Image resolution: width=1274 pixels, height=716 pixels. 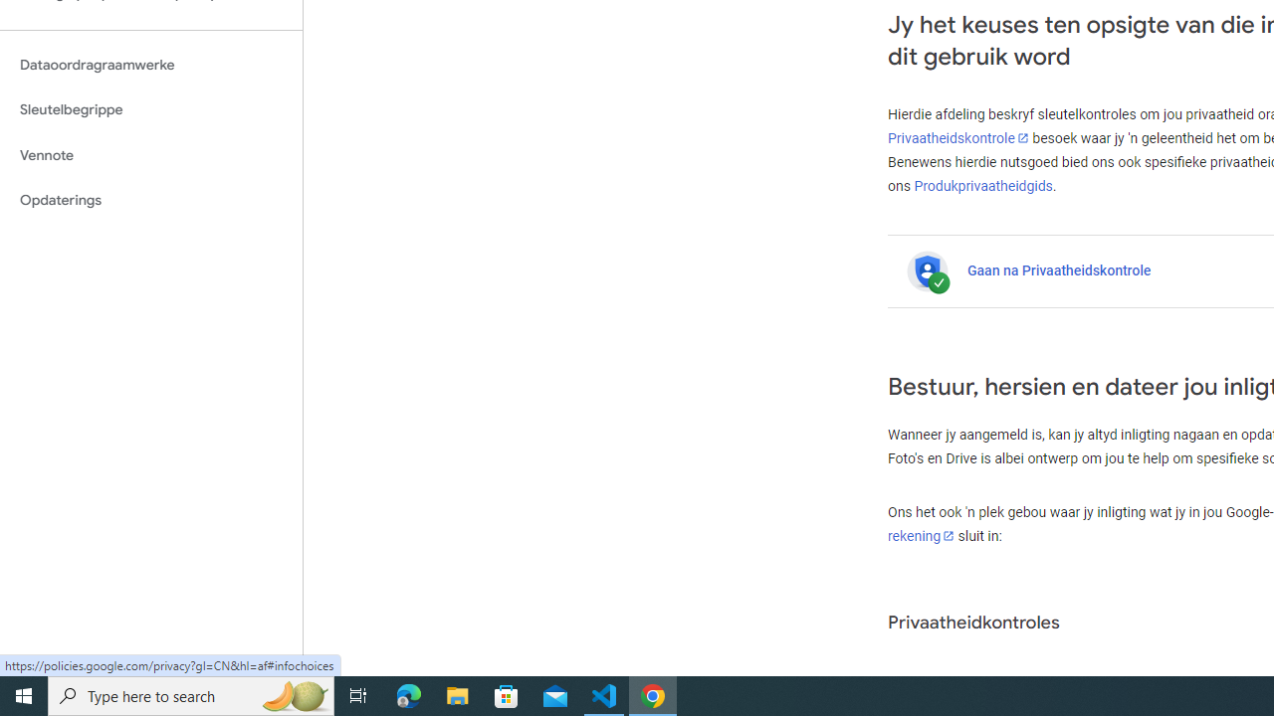 I want to click on Dataoordragraamwerke, so click(x=151, y=65).